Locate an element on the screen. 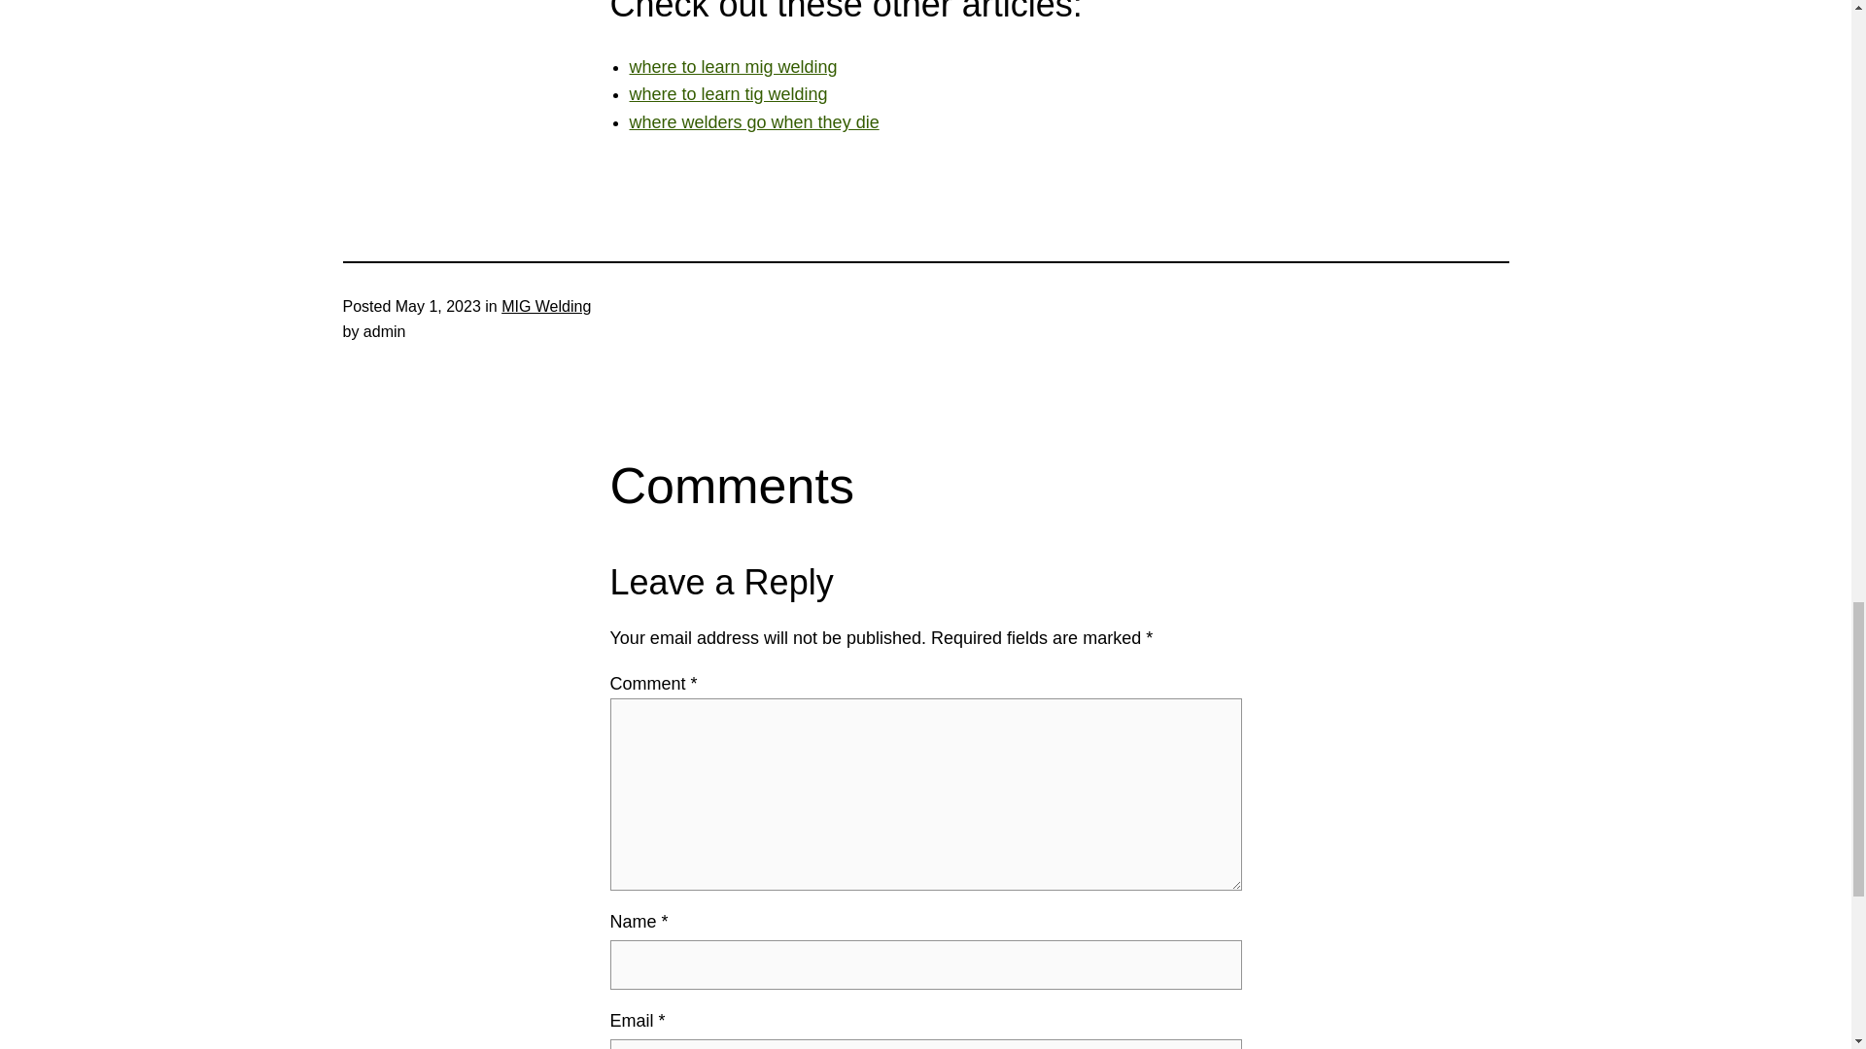 This screenshot has width=1866, height=1049. where to learn mig welding is located at coordinates (734, 66).